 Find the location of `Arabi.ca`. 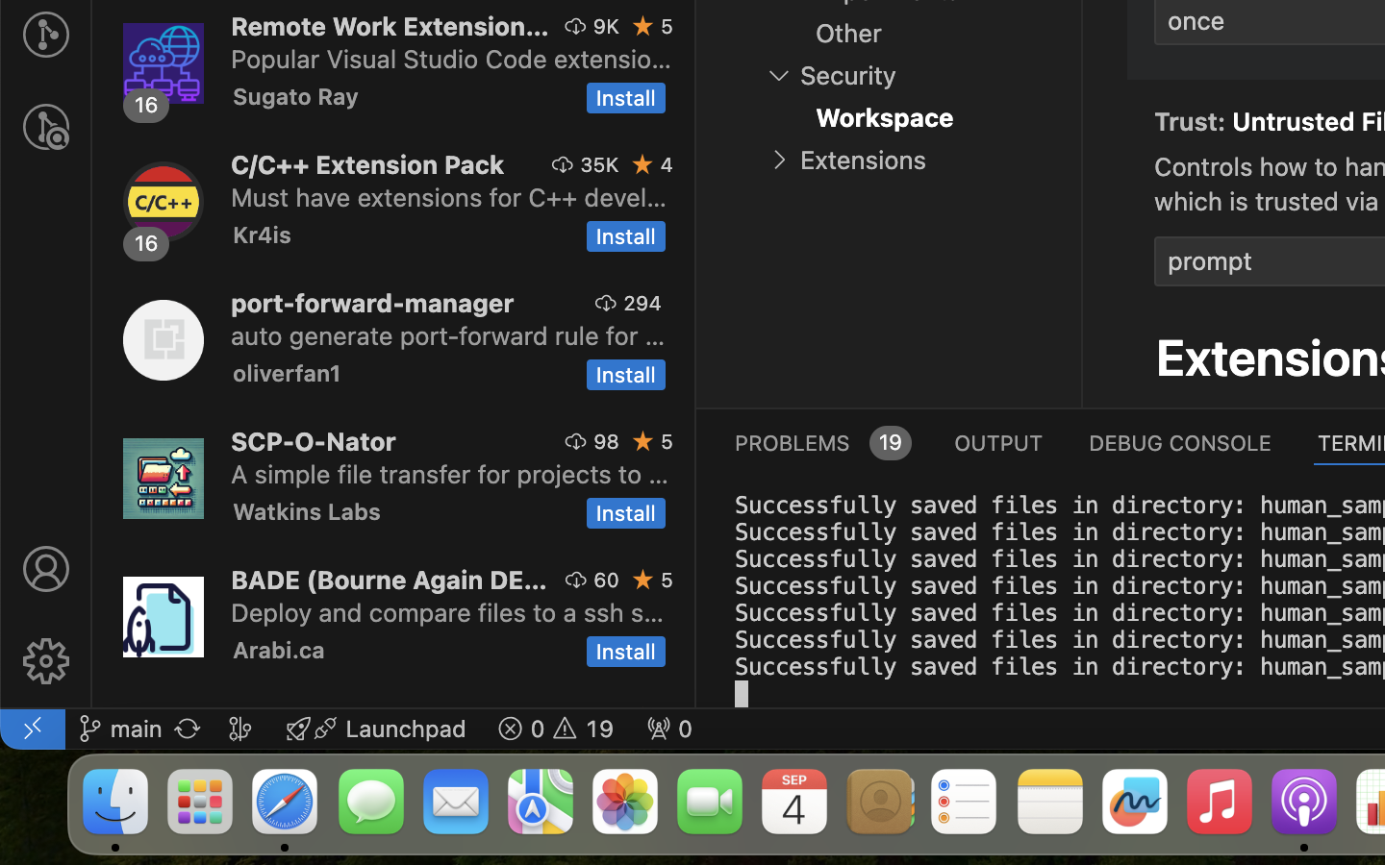

Arabi.ca is located at coordinates (279, 650).